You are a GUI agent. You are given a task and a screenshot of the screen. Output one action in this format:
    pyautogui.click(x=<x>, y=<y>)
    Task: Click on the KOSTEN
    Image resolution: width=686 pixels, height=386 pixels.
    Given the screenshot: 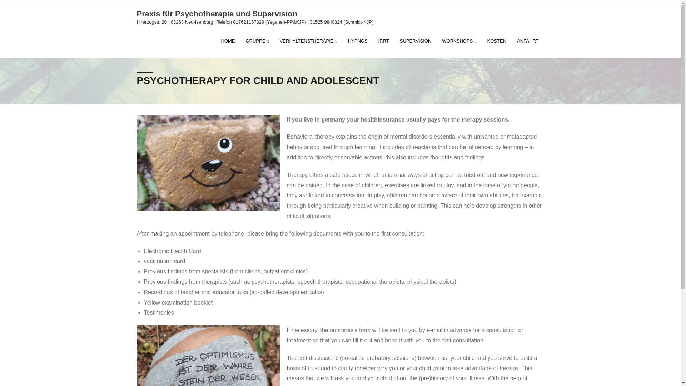 What is the action you would take?
    pyautogui.click(x=497, y=41)
    